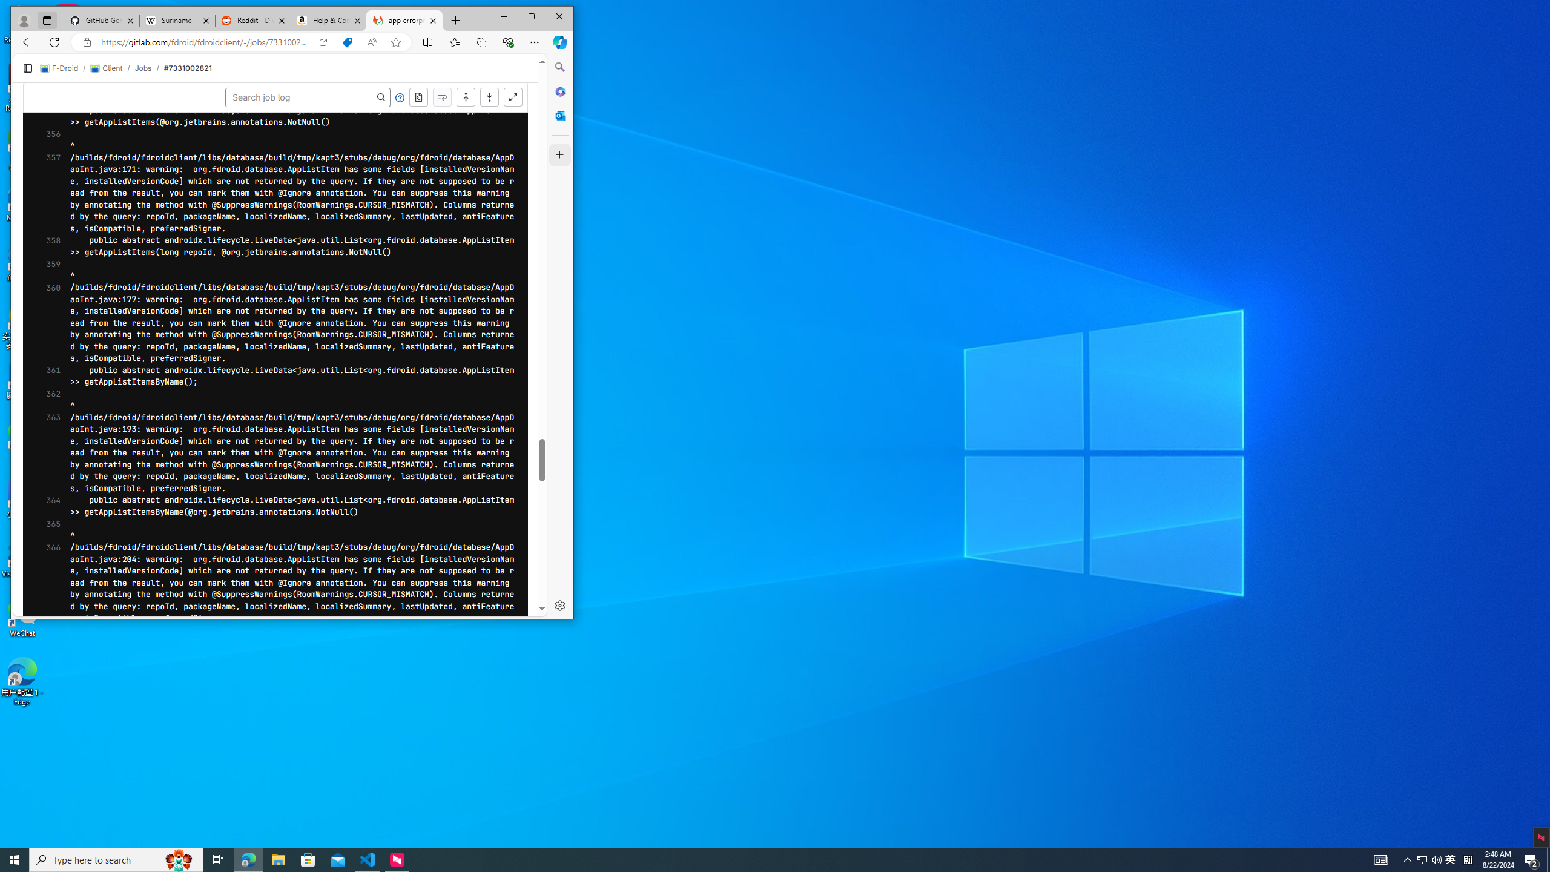 The image size is (1550, 872). Describe the element at coordinates (1548, 860) in the screenshot. I see `Show desktop` at that location.